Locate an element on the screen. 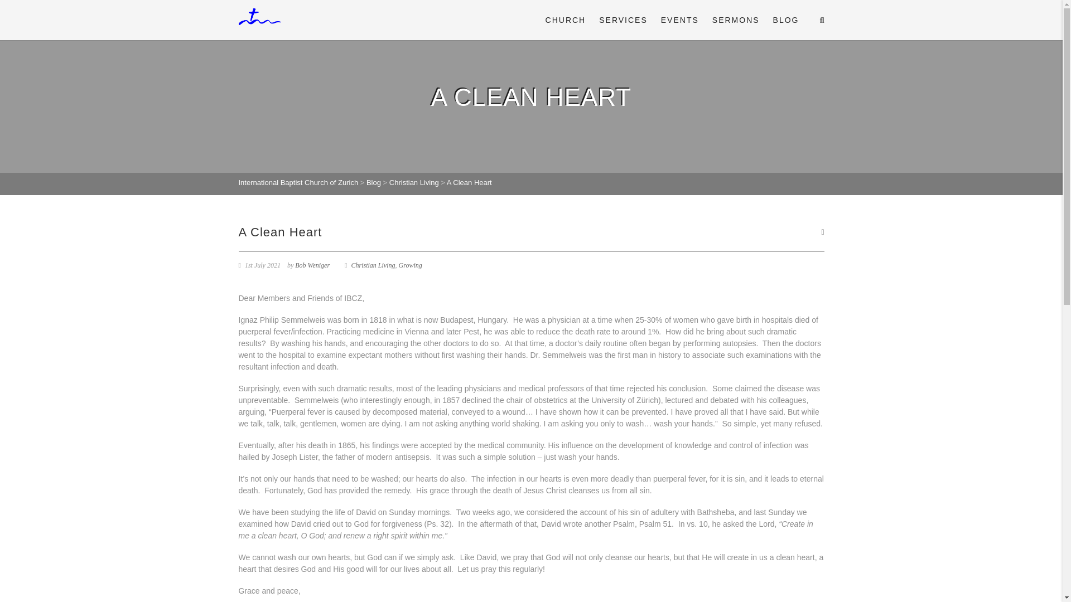 This screenshot has height=602, width=1071. SERVICES is located at coordinates (623, 20).